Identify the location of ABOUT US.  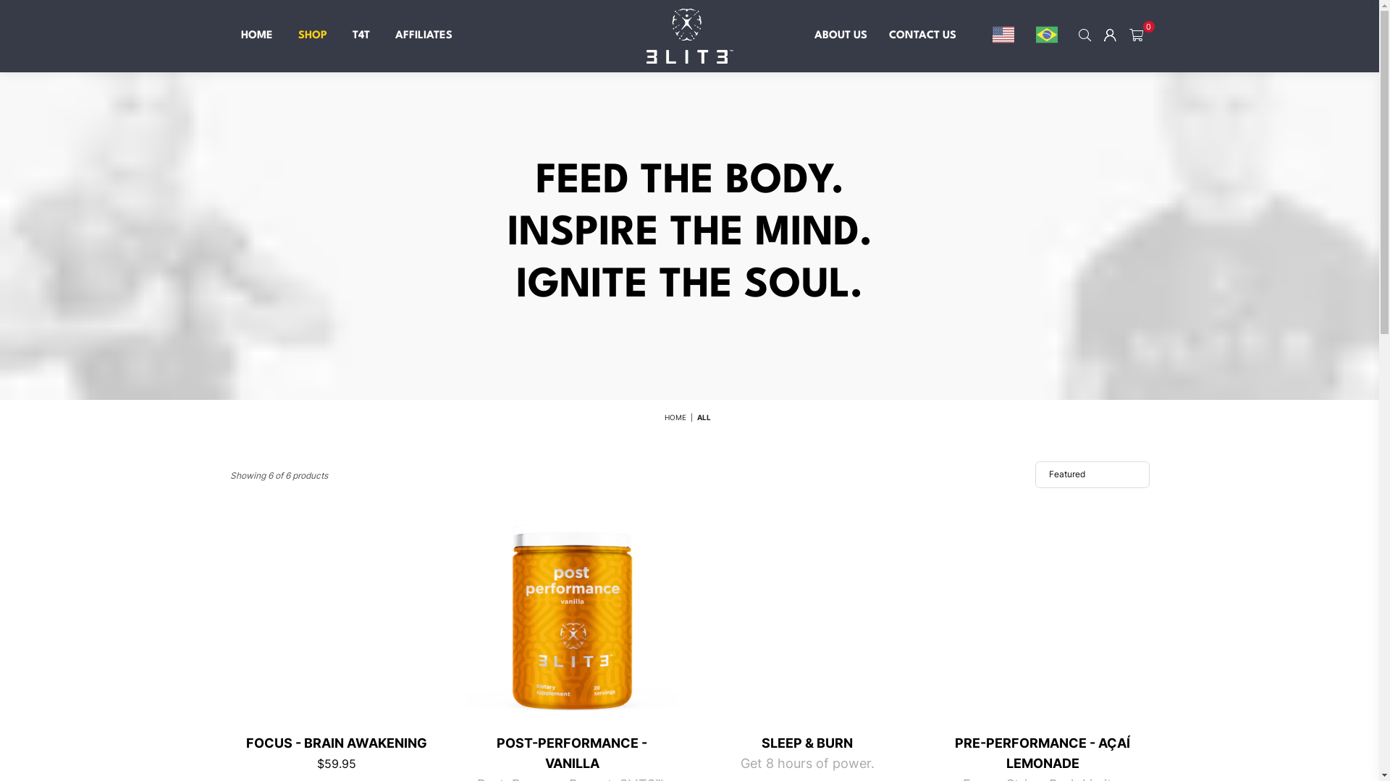
(841, 36).